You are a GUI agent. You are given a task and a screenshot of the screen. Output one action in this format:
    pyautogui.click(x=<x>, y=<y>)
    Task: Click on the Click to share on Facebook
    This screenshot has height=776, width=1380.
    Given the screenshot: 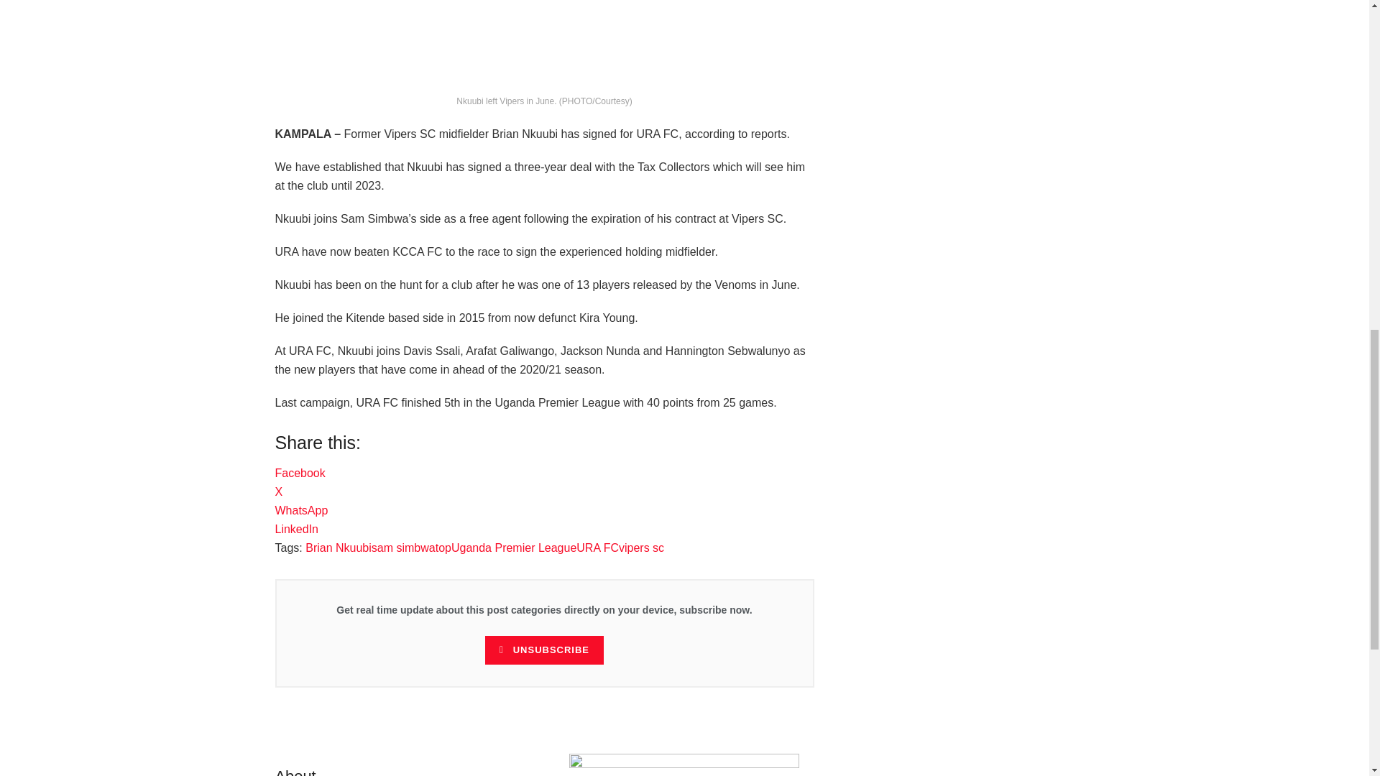 What is the action you would take?
    pyautogui.click(x=299, y=473)
    